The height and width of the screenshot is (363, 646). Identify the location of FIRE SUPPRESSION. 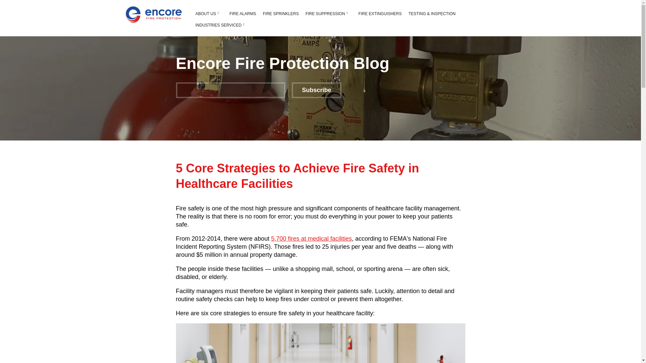
(325, 13).